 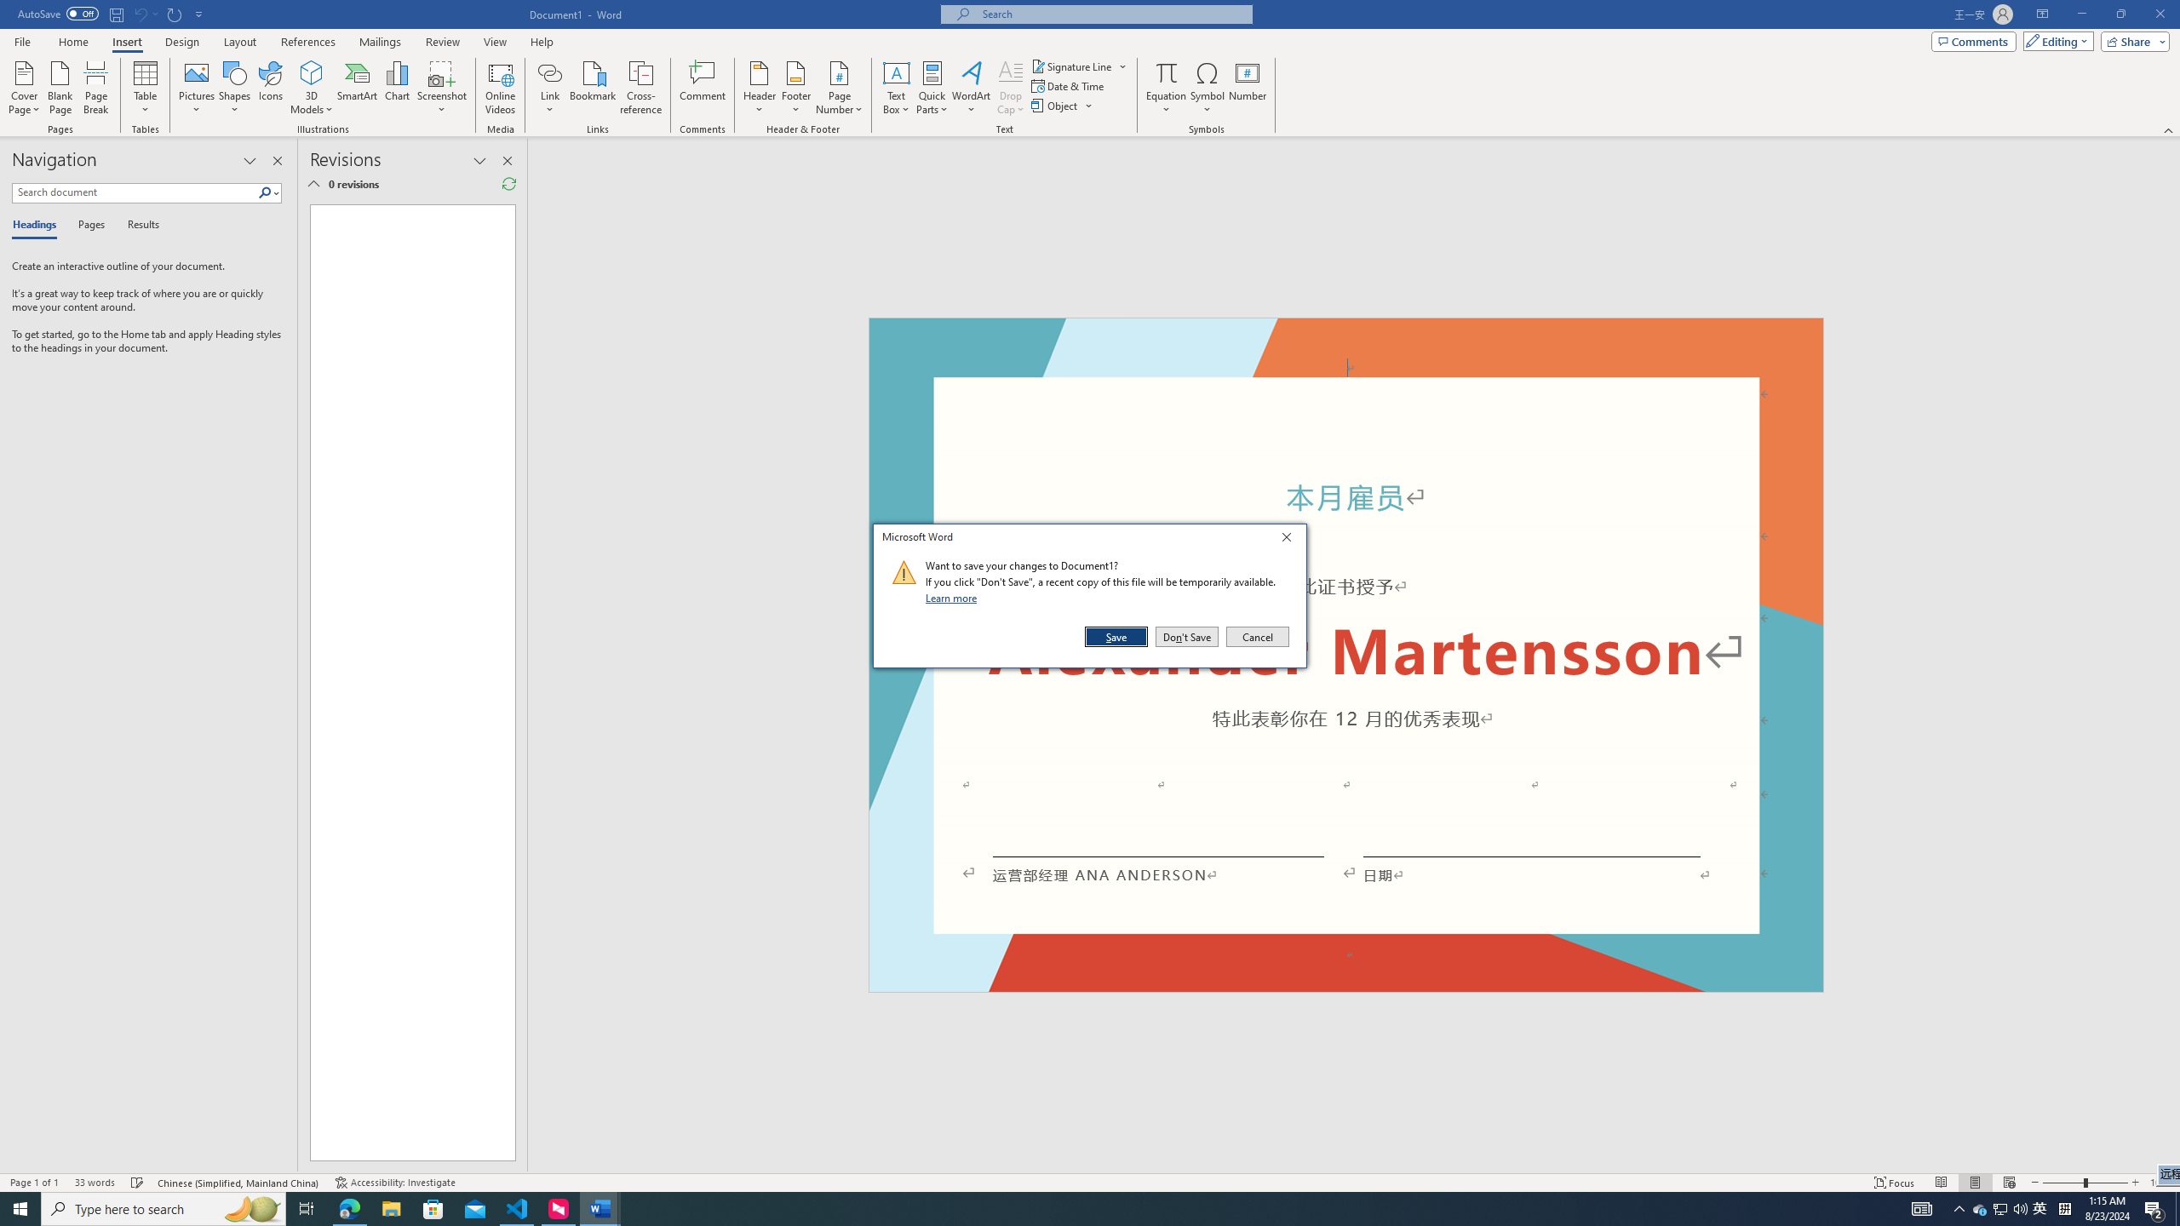 I want to click on Text Box, so click(x=897, y=88).